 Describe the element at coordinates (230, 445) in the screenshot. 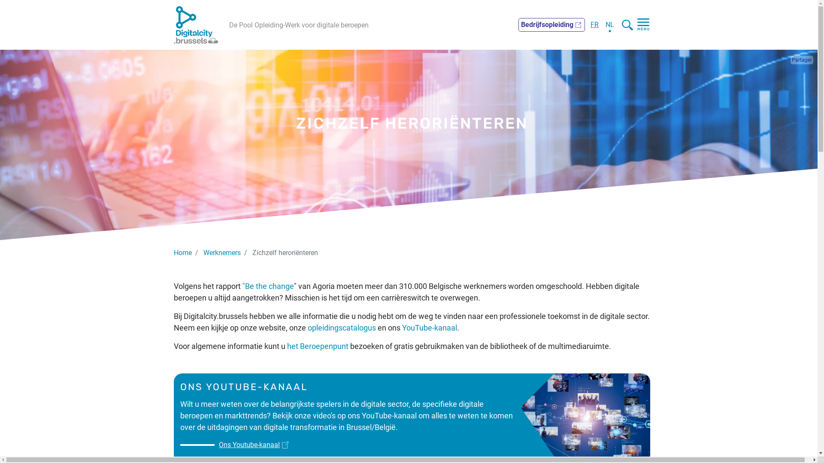

I see `Ons Youtube-kanaal` at that location.